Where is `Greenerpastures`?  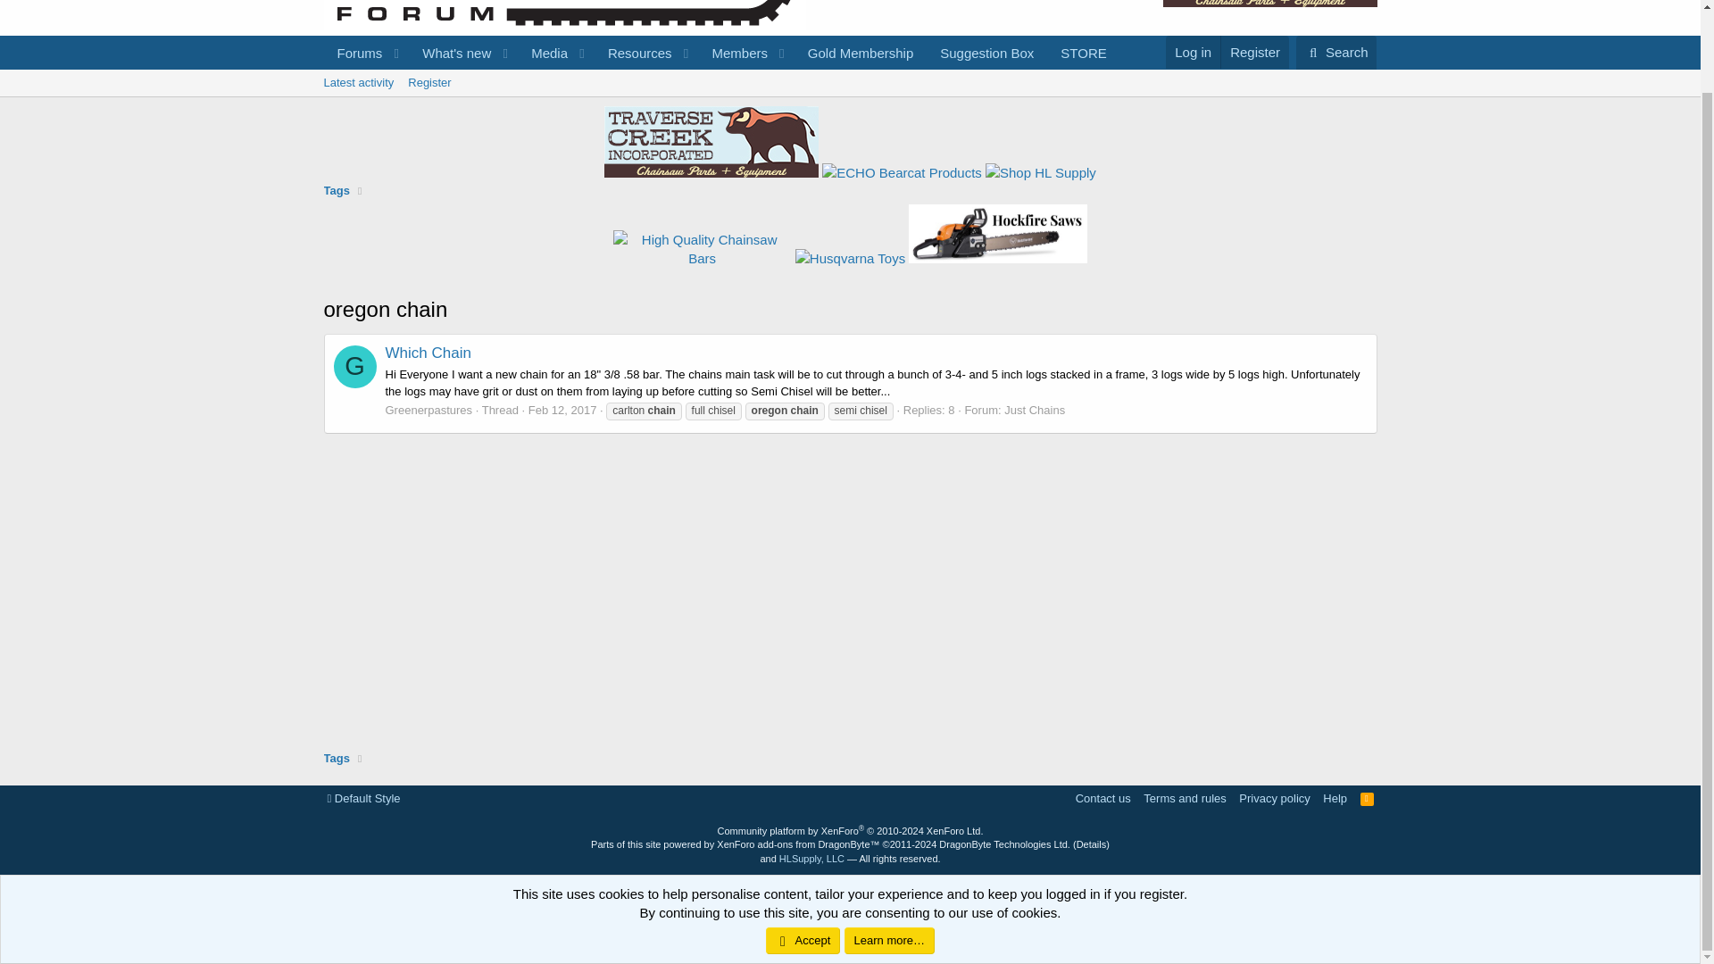 Greenerpastures is located at coordinates (355, 366).